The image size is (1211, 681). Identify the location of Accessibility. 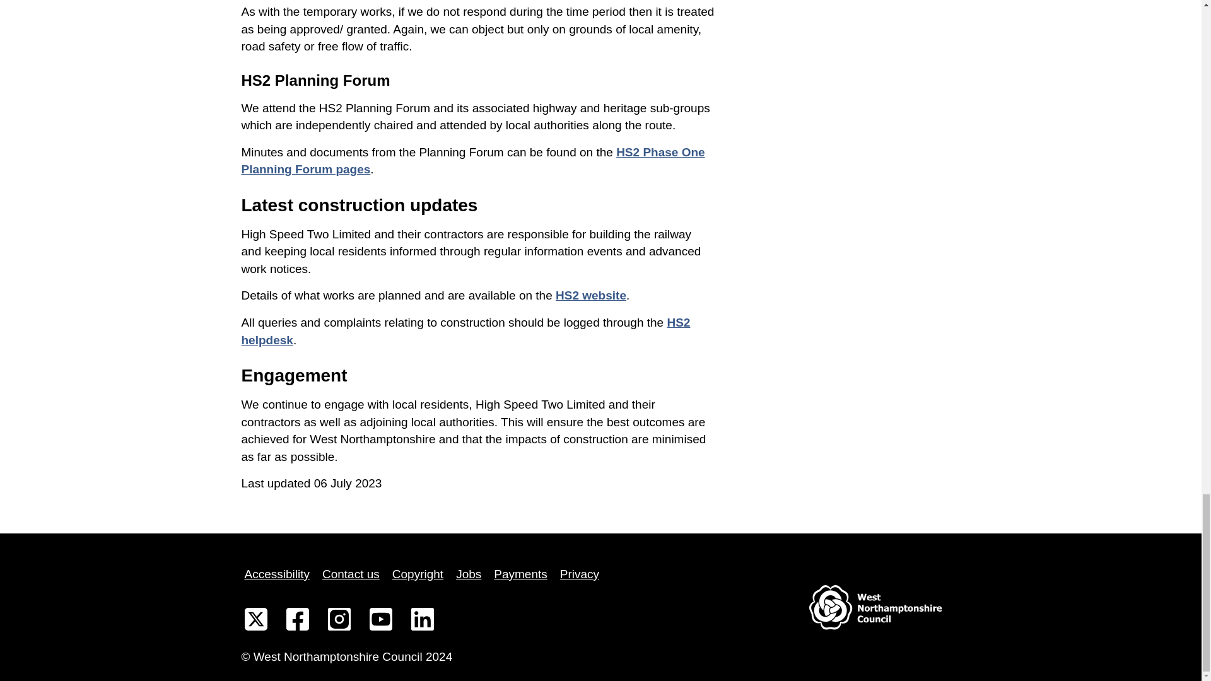
(276, 574).